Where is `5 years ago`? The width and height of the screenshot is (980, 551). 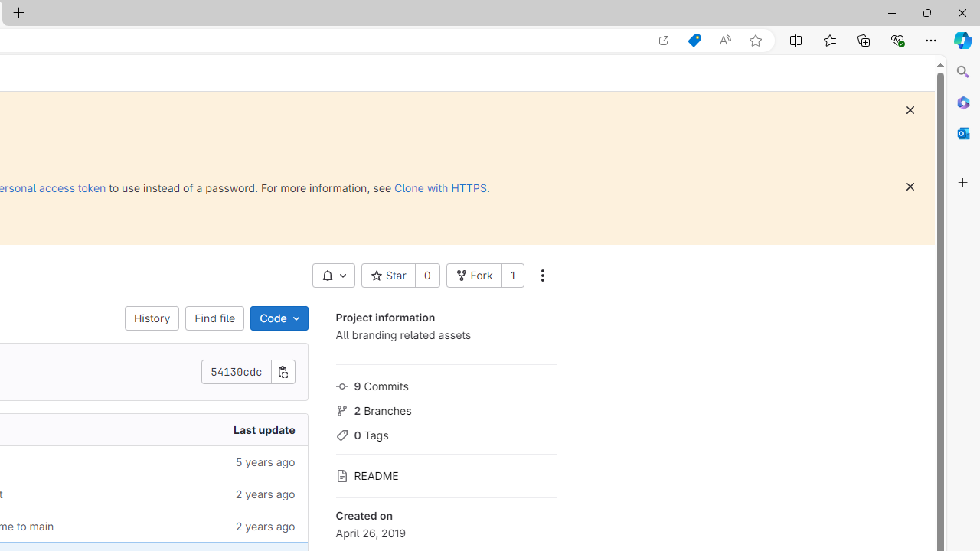 5 years ago is located at coordinates (189, 461).